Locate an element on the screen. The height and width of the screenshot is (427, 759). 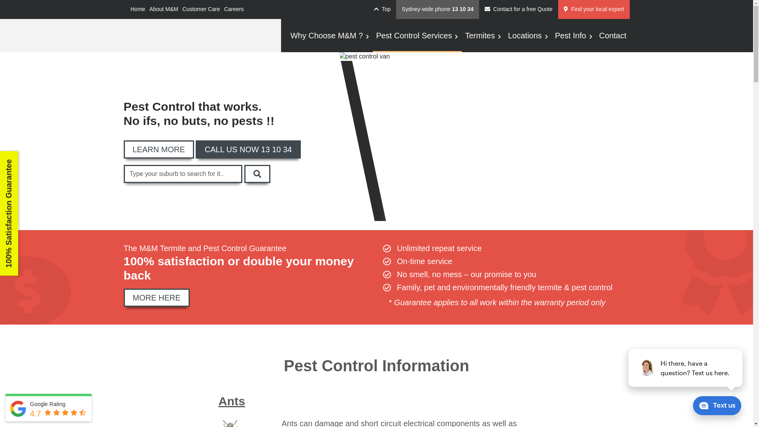
LEARN MORE is located at coordinates (158, 149).